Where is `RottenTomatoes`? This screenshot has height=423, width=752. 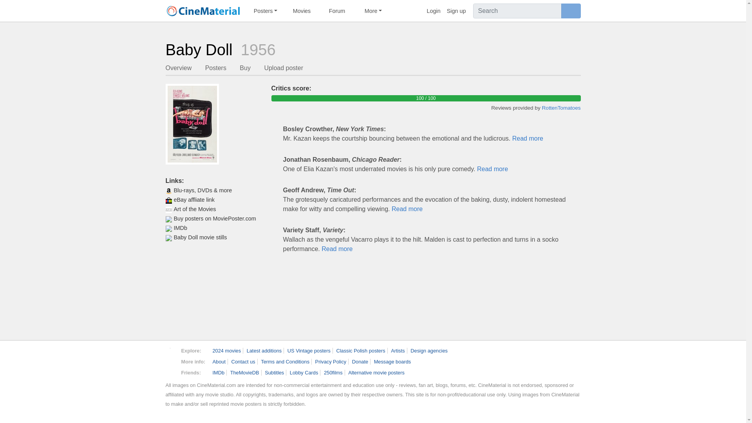
RottenTomatoes is located at coordinates (561, 107).